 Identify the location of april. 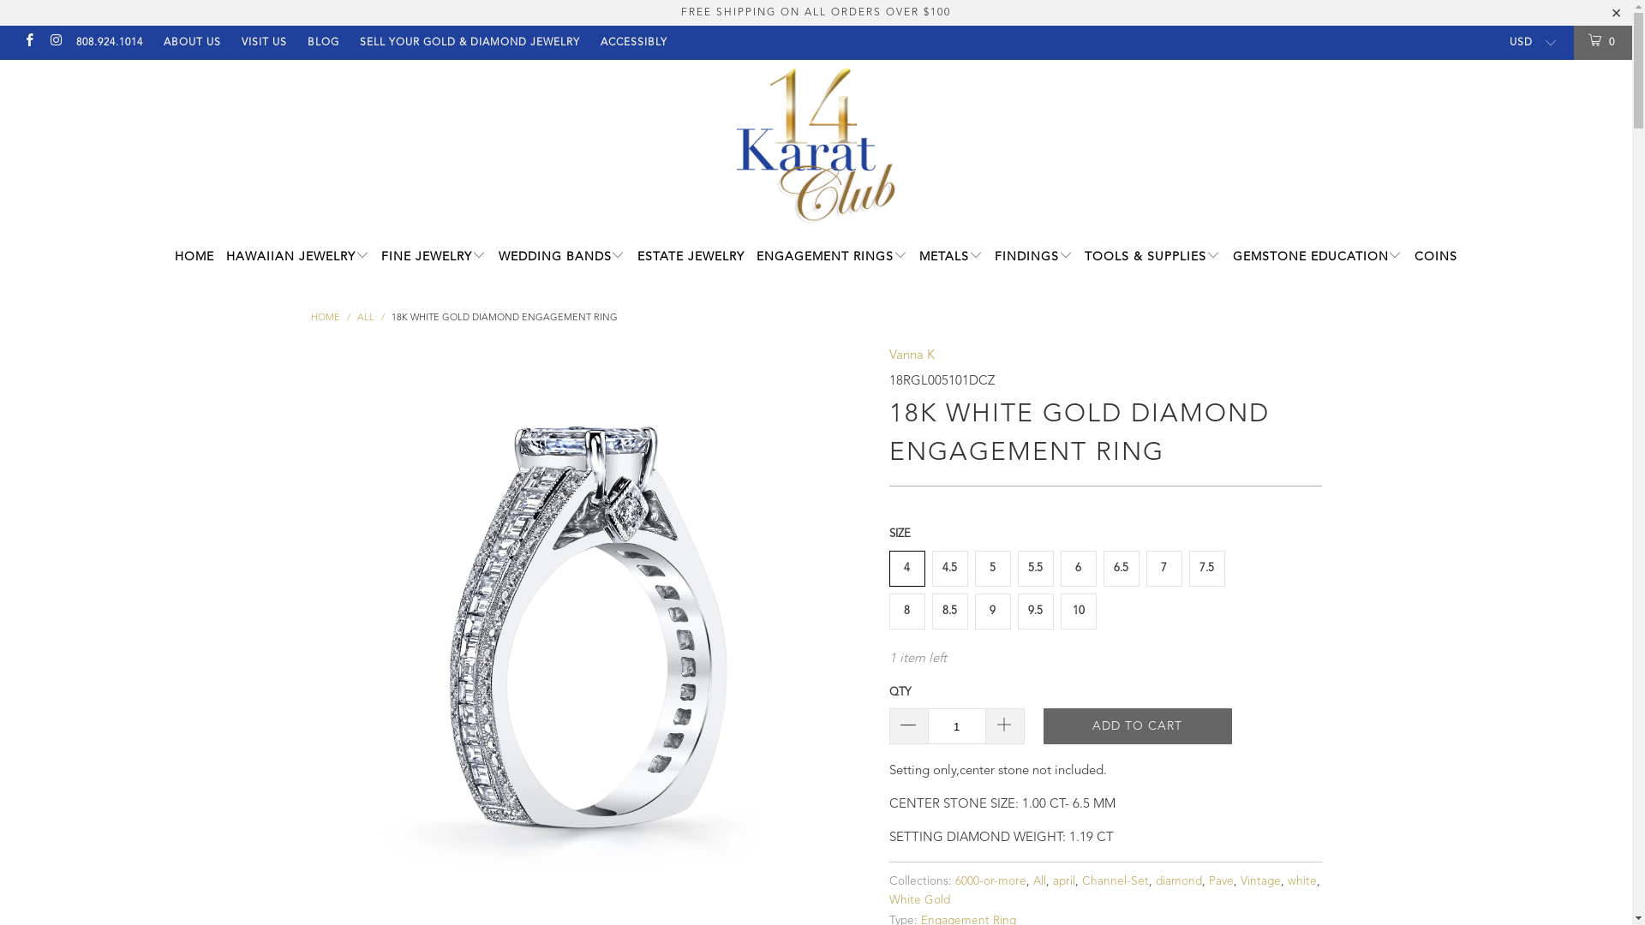
(1063, 882).